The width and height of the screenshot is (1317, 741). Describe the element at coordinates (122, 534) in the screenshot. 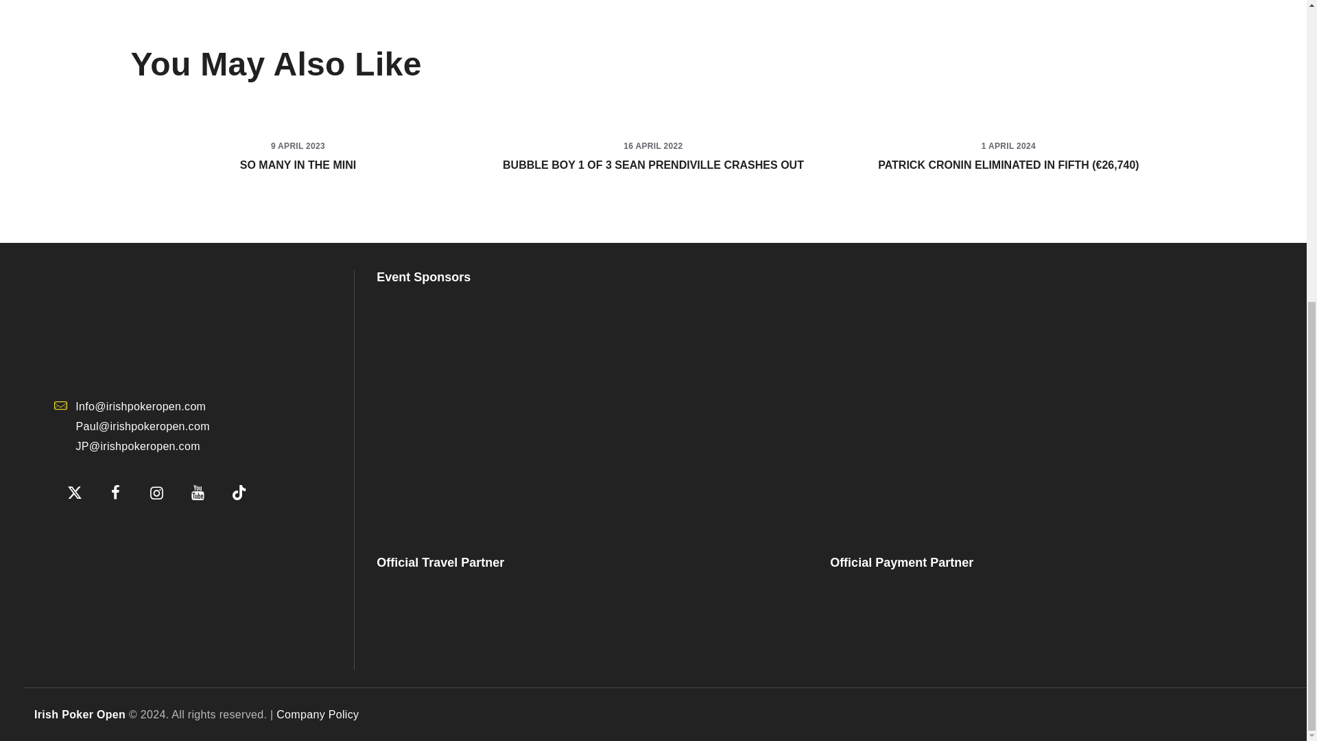

I see `Screen Shot 2023-01-12 at 09.14.15` at that location.